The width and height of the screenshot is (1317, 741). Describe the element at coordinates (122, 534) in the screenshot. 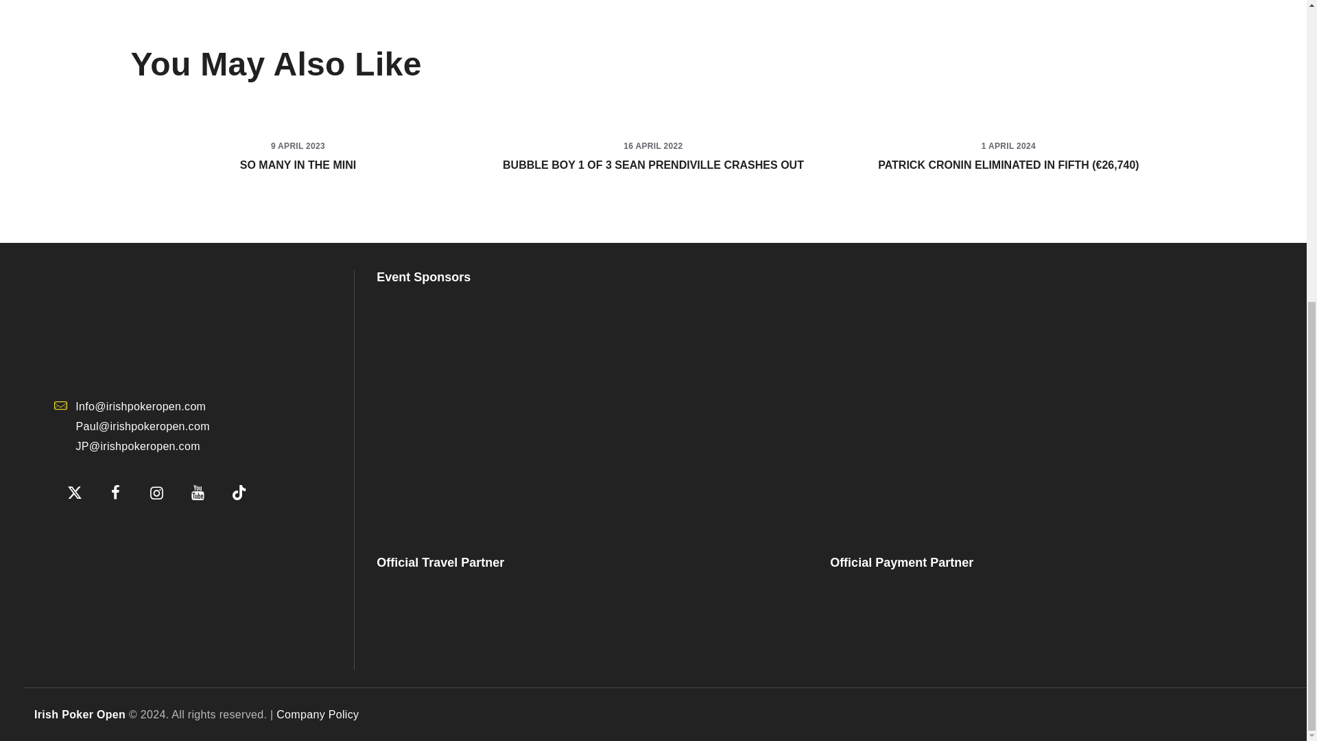

I see `Screen Shot 2023-01-12 at 09.14.15` at that location.